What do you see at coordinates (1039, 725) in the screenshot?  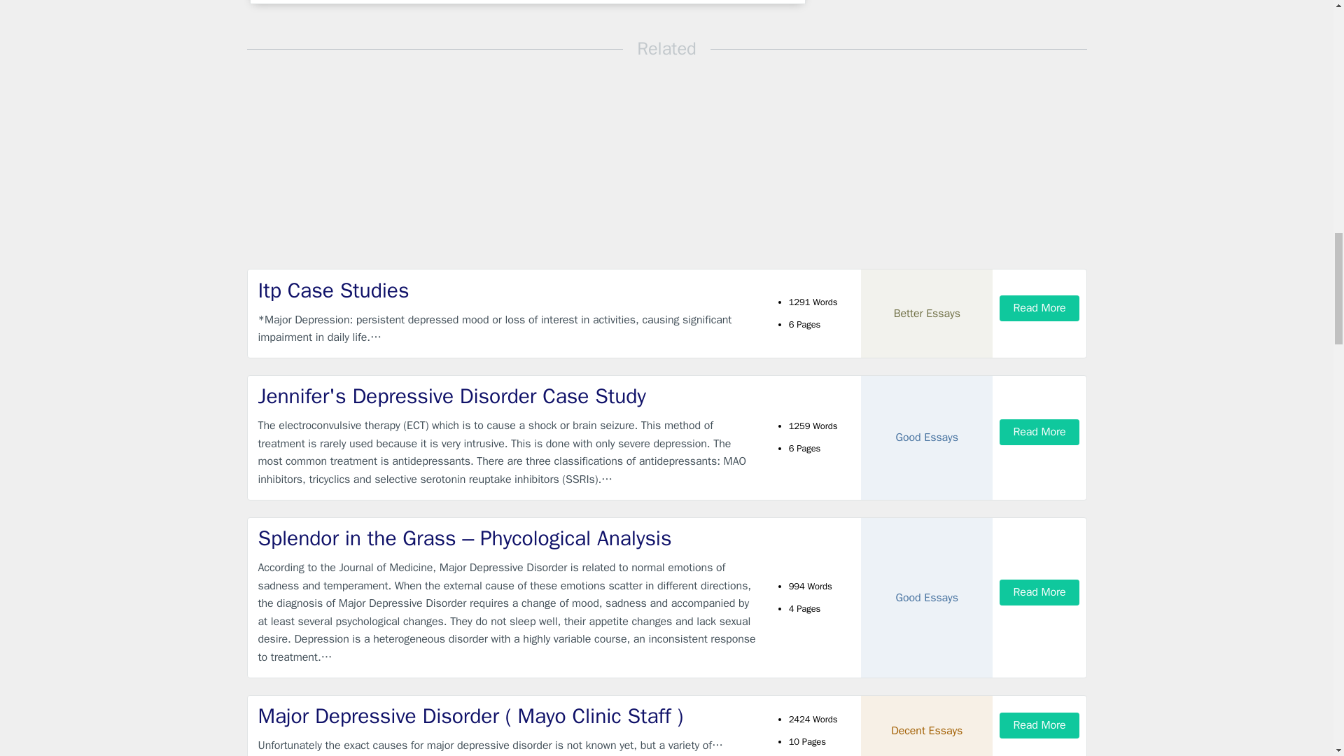 I see `Read More` at bounding box center [1039, 725].